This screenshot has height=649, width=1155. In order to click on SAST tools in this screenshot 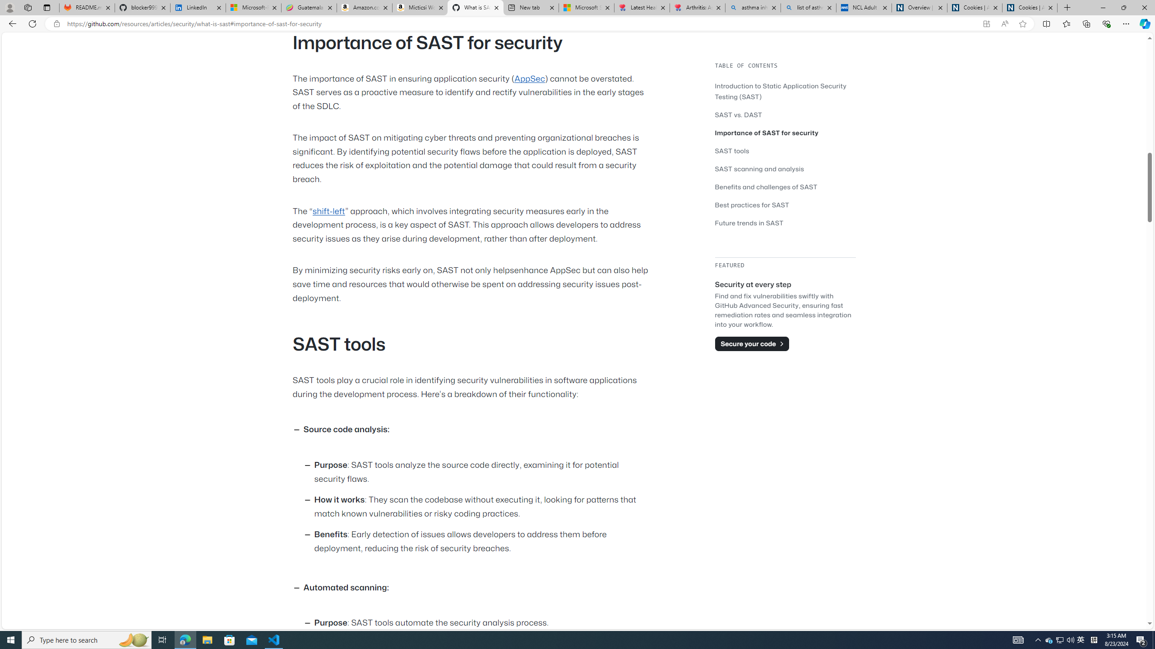, I will do `click(785, 151)`.